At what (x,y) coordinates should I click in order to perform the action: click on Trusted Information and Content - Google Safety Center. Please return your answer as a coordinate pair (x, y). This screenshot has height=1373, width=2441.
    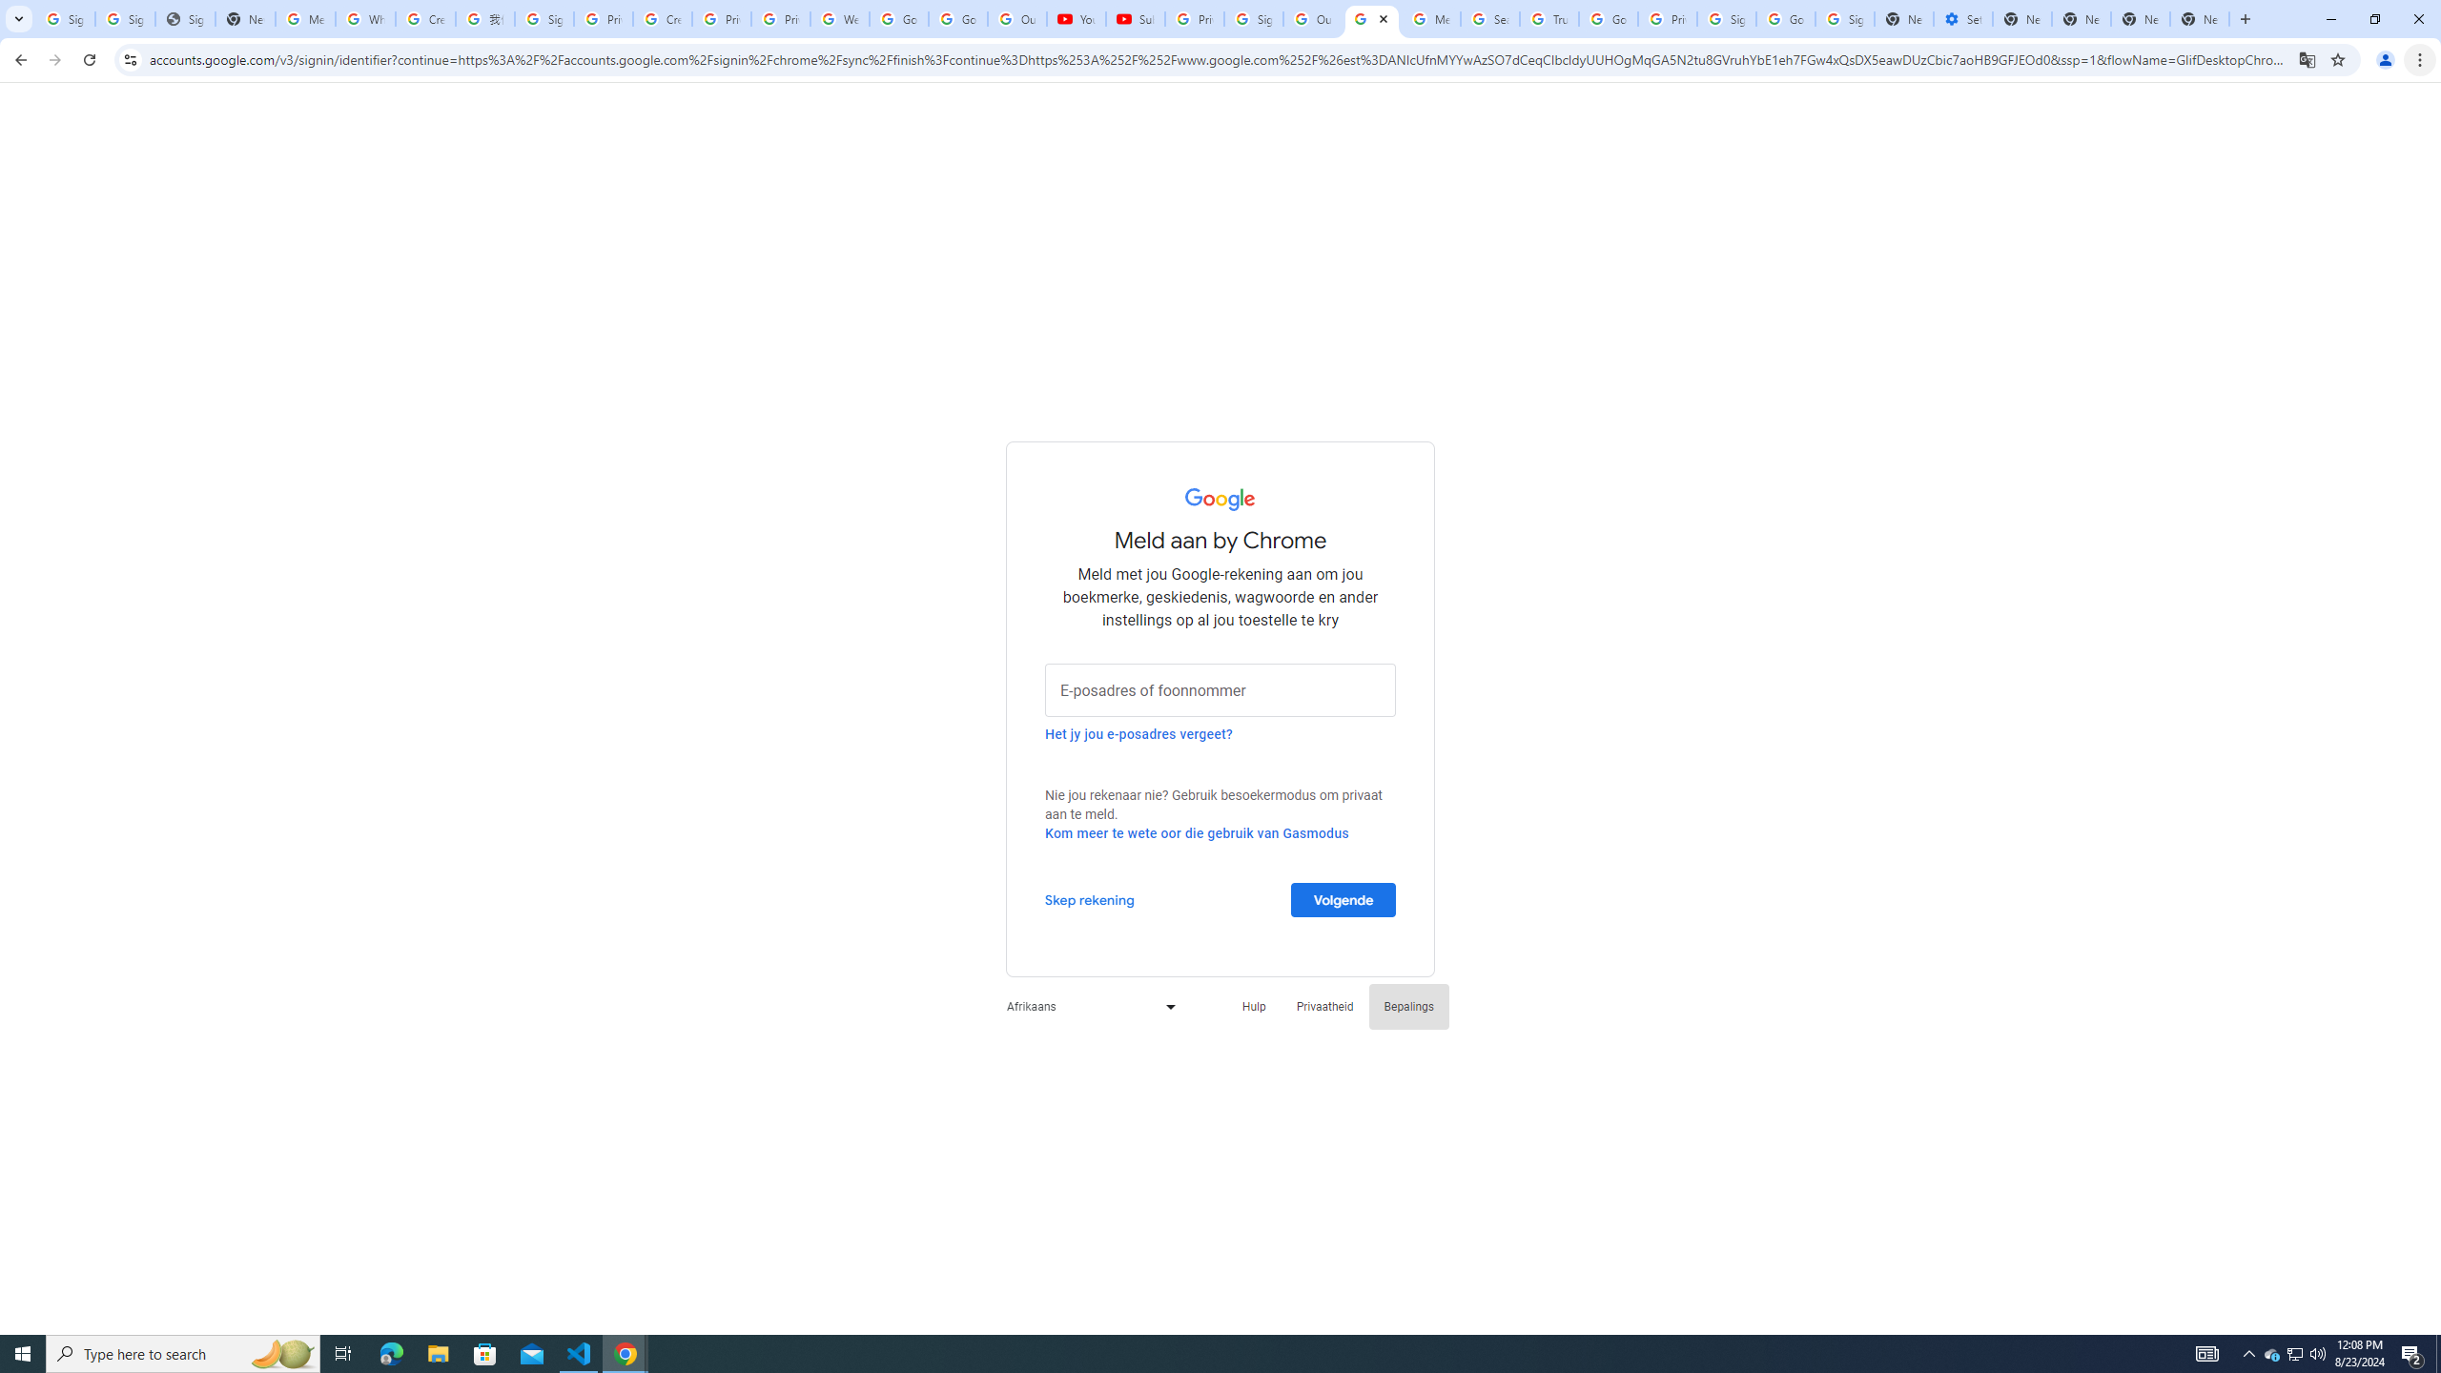
    Looking at the image, I should click on (1549, 19).